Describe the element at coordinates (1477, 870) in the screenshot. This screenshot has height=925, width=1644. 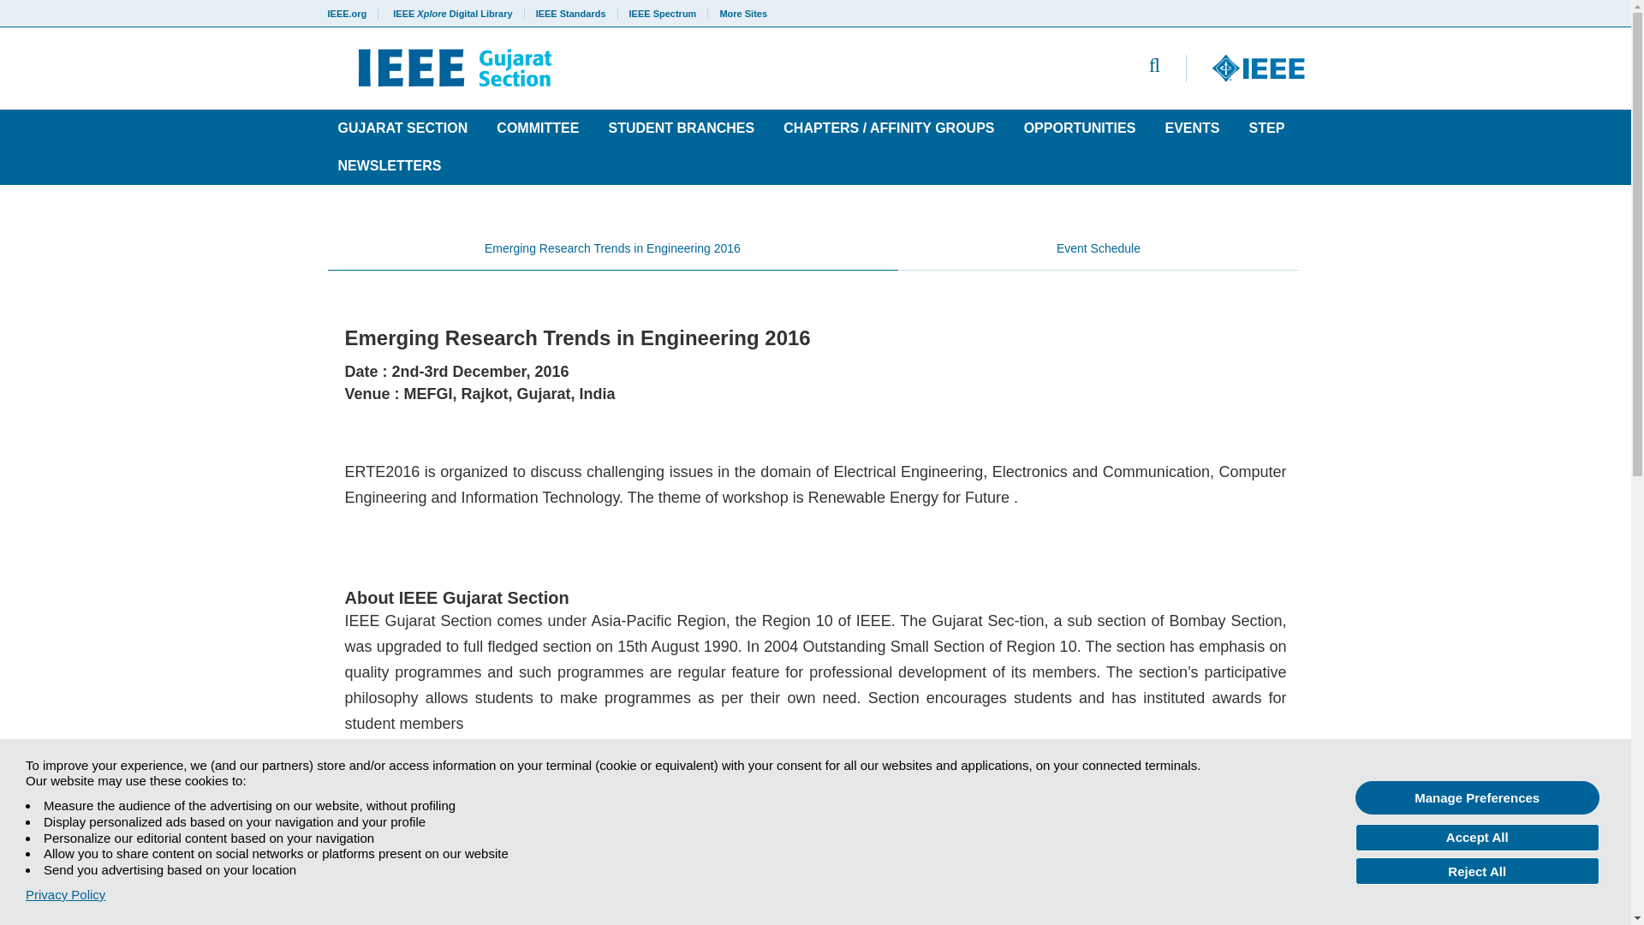
I see `Reject All` at that location.